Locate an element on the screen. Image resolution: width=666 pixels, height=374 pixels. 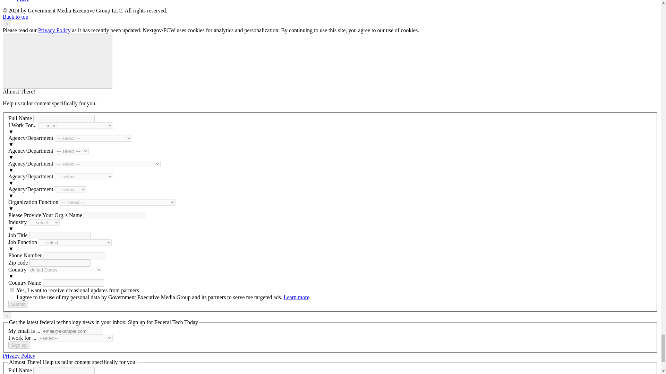
on is located at coordinates (12, 297).